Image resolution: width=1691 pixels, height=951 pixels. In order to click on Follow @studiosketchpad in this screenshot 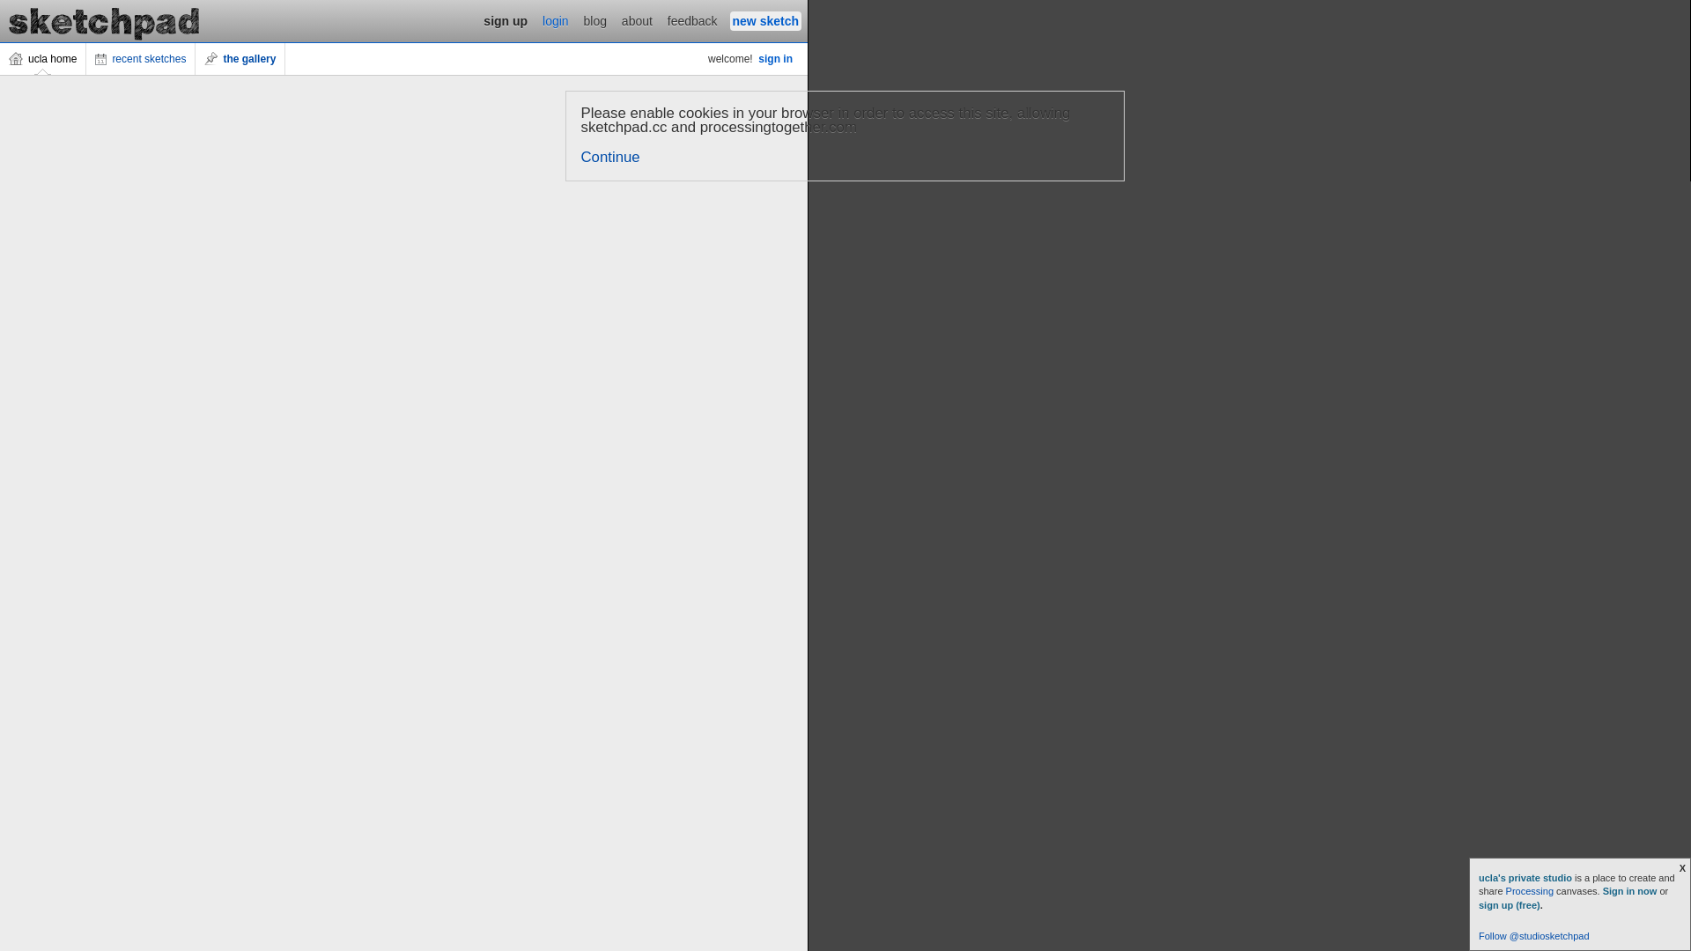, I will do `click(1534, 936)`.